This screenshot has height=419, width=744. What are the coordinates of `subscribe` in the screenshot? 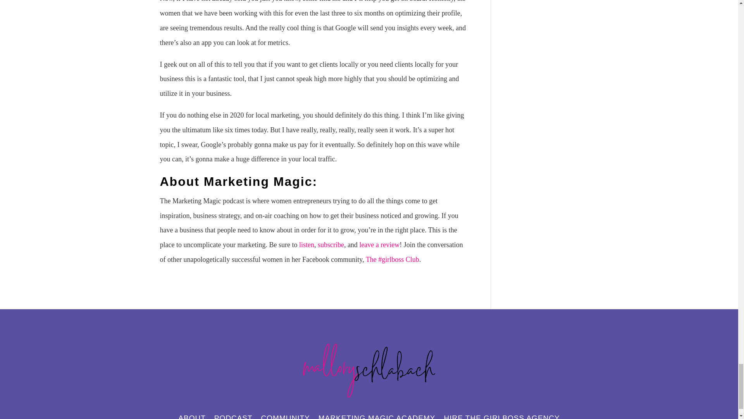 It's located at (331, 245).